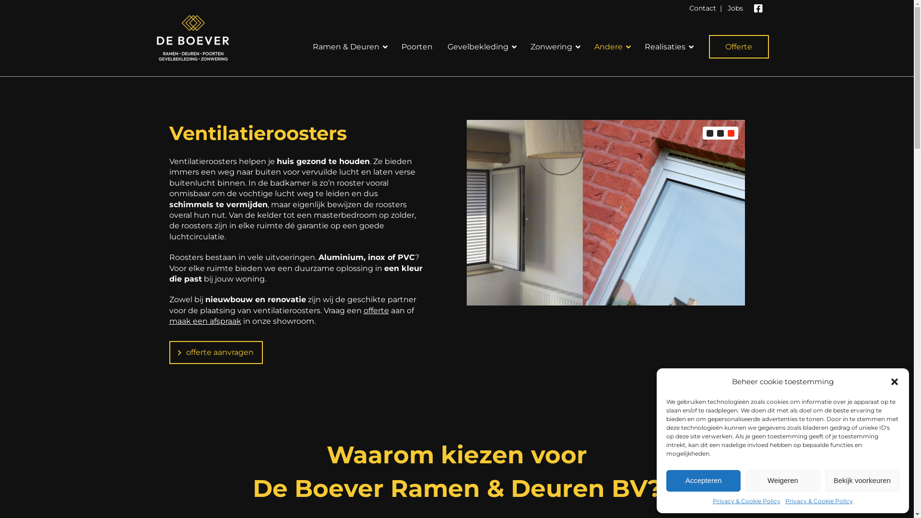 The height and width of the screenshot is (518, 921). I want to click on 1, so click(709, 133).